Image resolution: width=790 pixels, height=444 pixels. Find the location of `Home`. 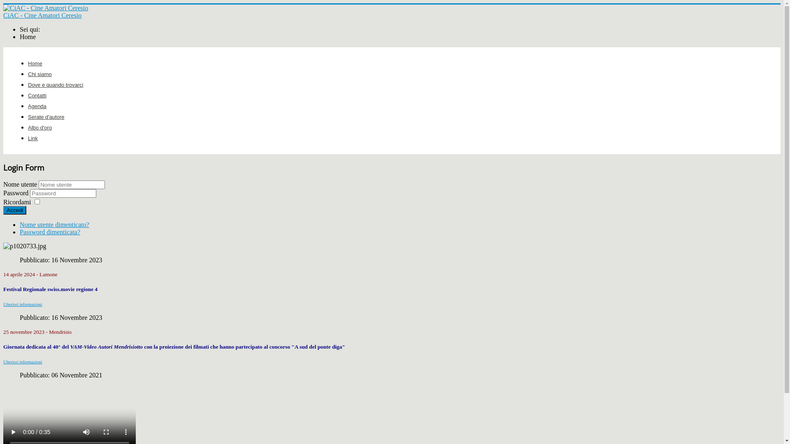

Home is located at coordinates (35, 63).